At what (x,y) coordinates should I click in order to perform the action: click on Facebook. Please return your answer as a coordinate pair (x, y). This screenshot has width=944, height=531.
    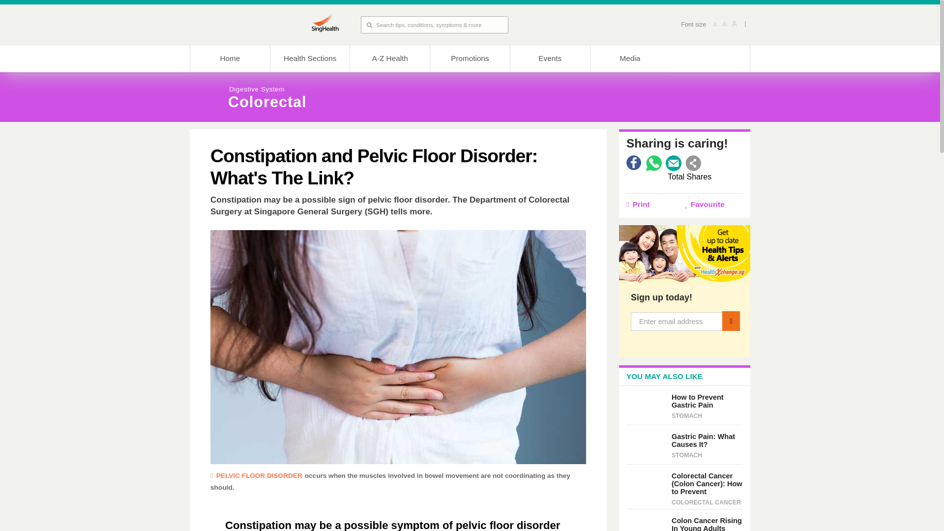
    Looking at the image, I should click on (634, 163).